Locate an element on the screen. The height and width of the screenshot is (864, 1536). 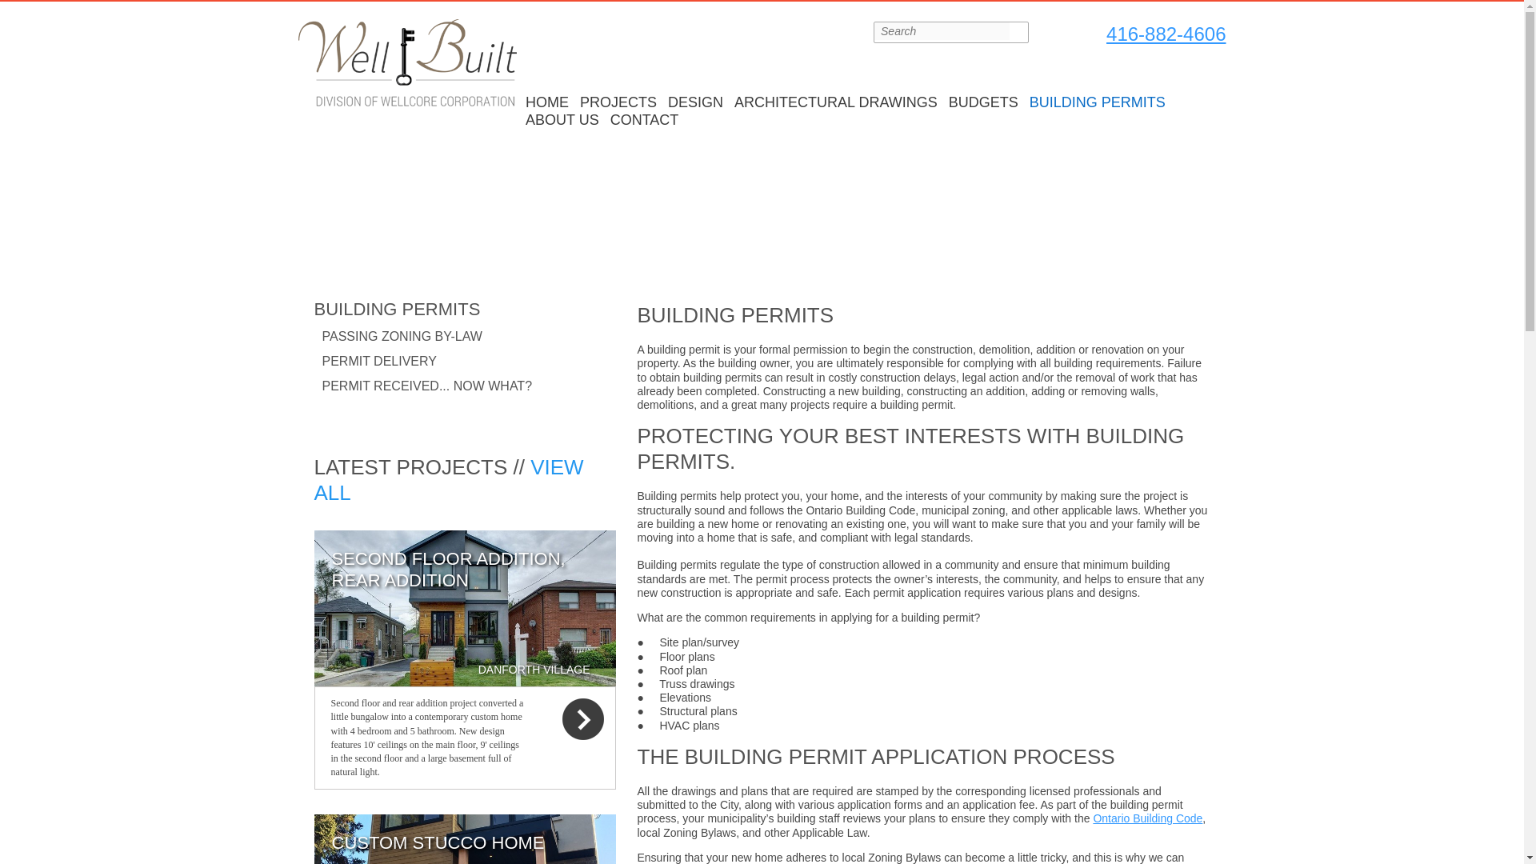
PERMIT DELIVERY is located at coordinates (378, 361).